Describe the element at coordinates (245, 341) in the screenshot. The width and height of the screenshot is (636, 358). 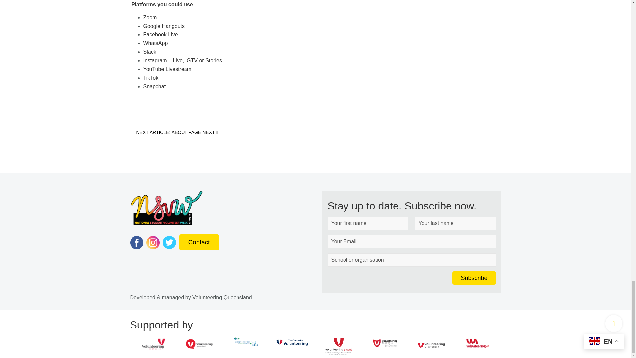
I see `Volunteering ACT` at that location.